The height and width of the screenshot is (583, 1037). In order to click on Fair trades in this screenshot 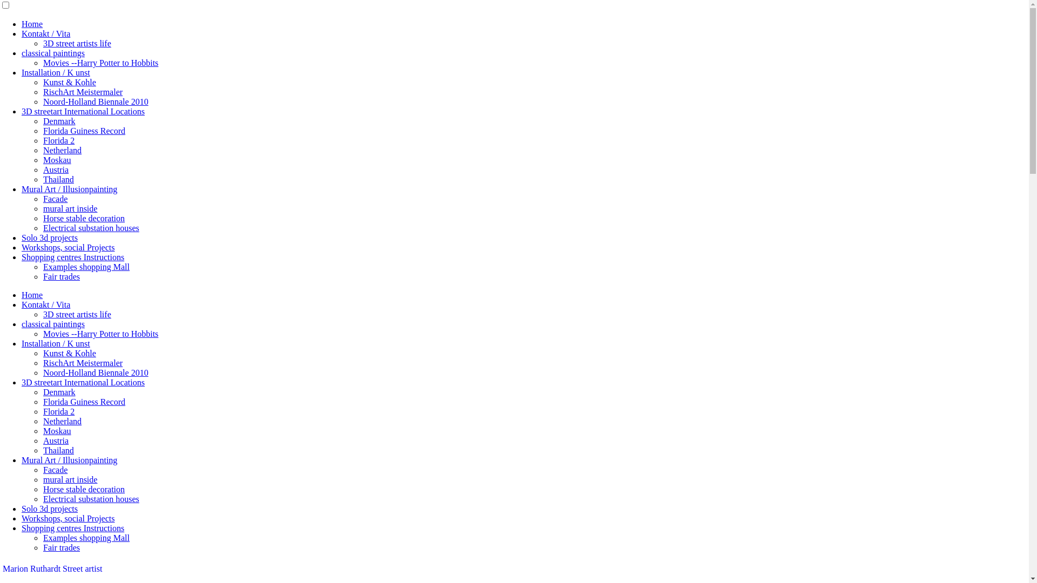, I will do `click(62, 547)`.